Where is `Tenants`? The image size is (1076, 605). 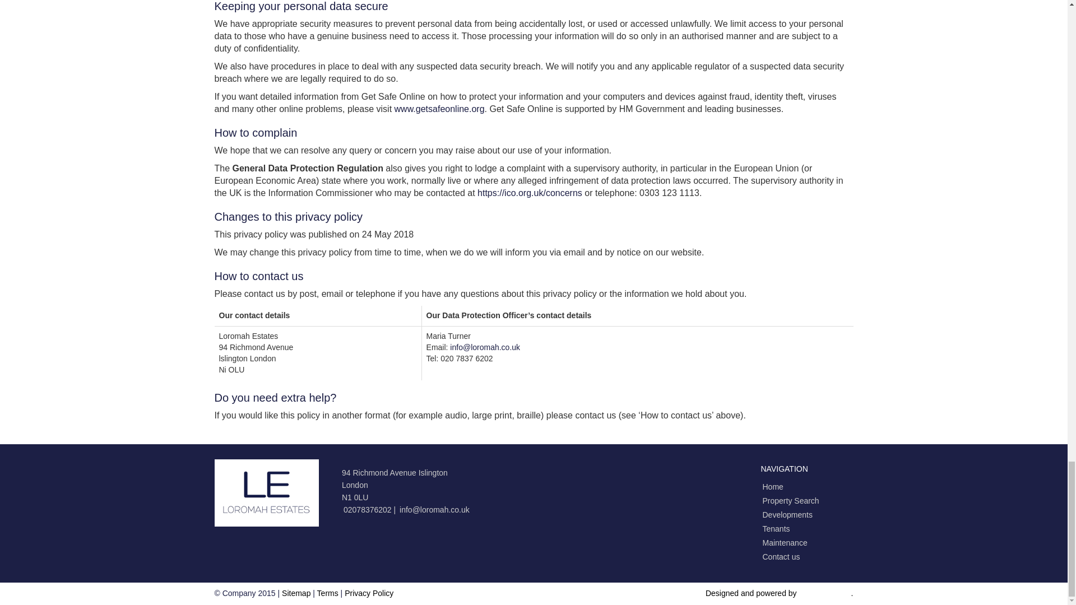
Tenants is located at coordinates (776, 529).